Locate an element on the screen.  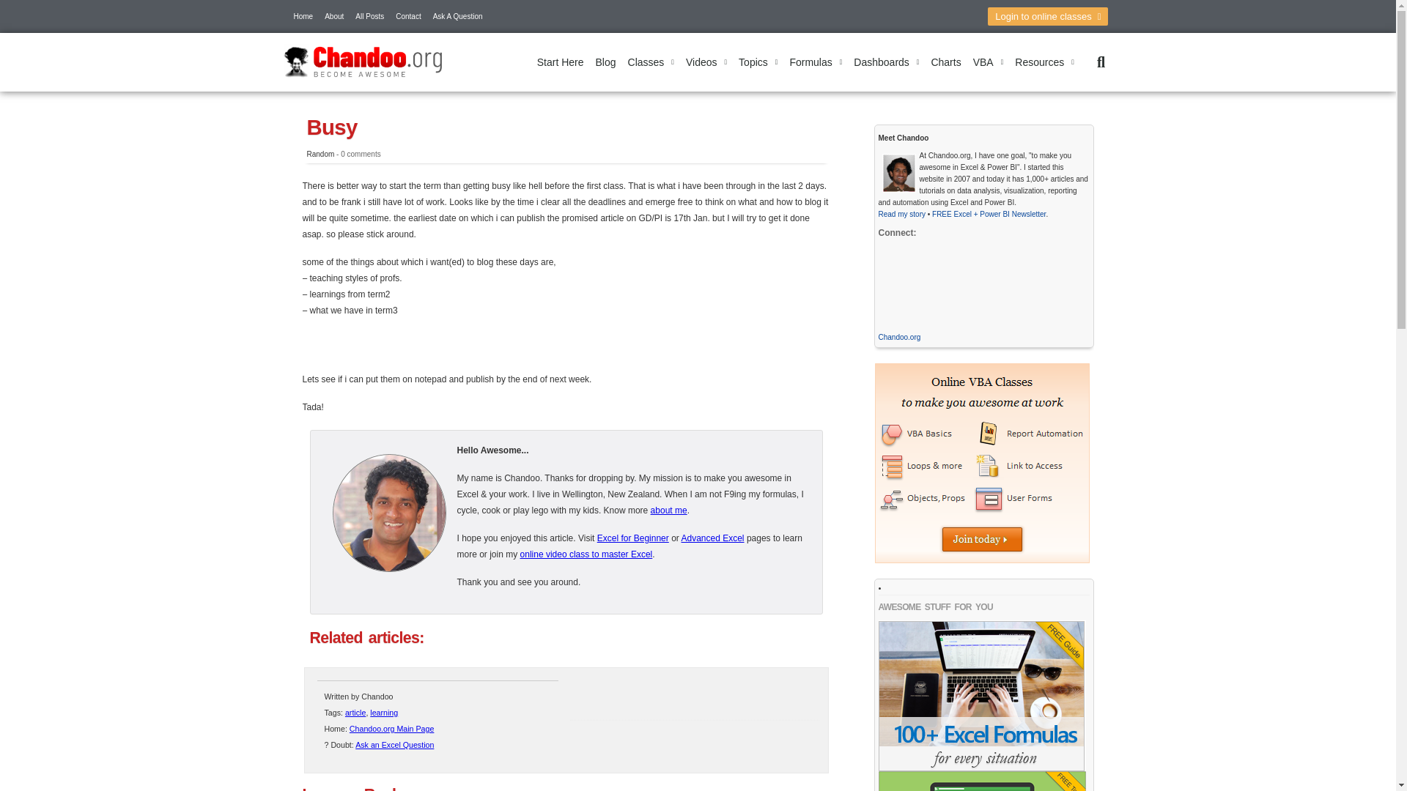
Ask A Question is located at coordinates (457, 16).